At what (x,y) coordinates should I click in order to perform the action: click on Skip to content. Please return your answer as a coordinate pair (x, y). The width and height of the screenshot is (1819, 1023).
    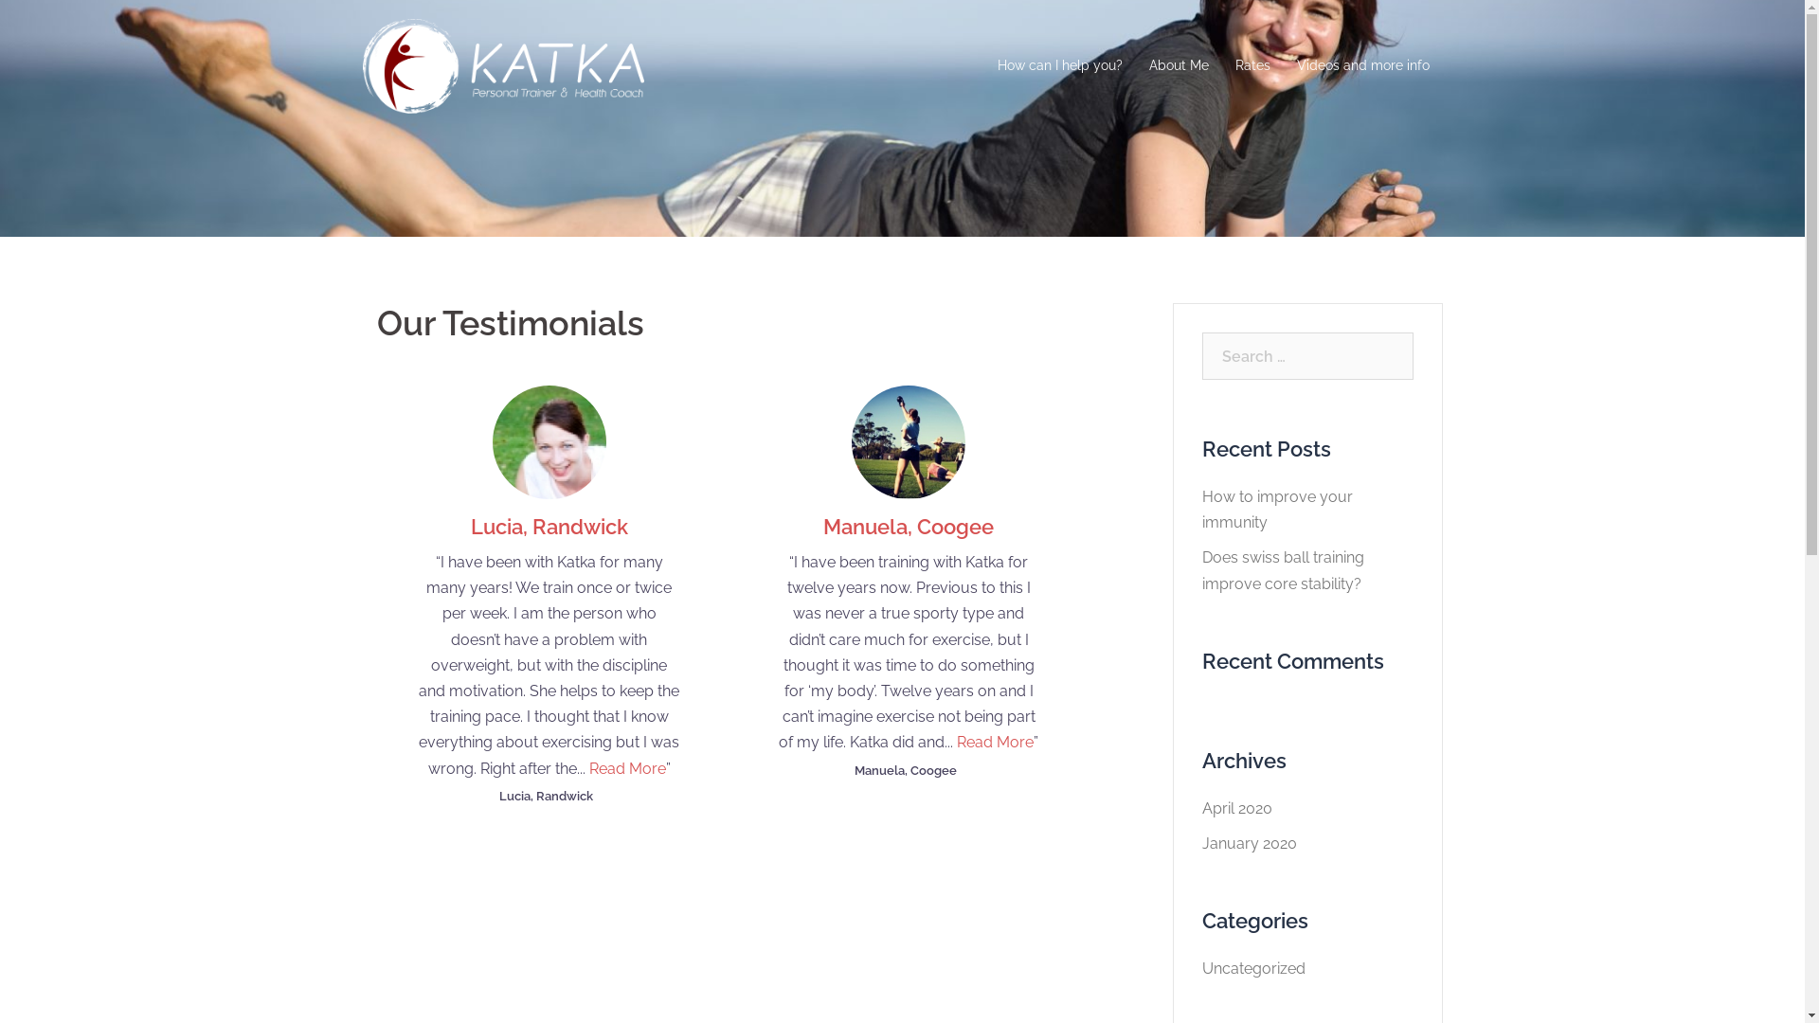
    Looking at the image, I should click on (0, 0).